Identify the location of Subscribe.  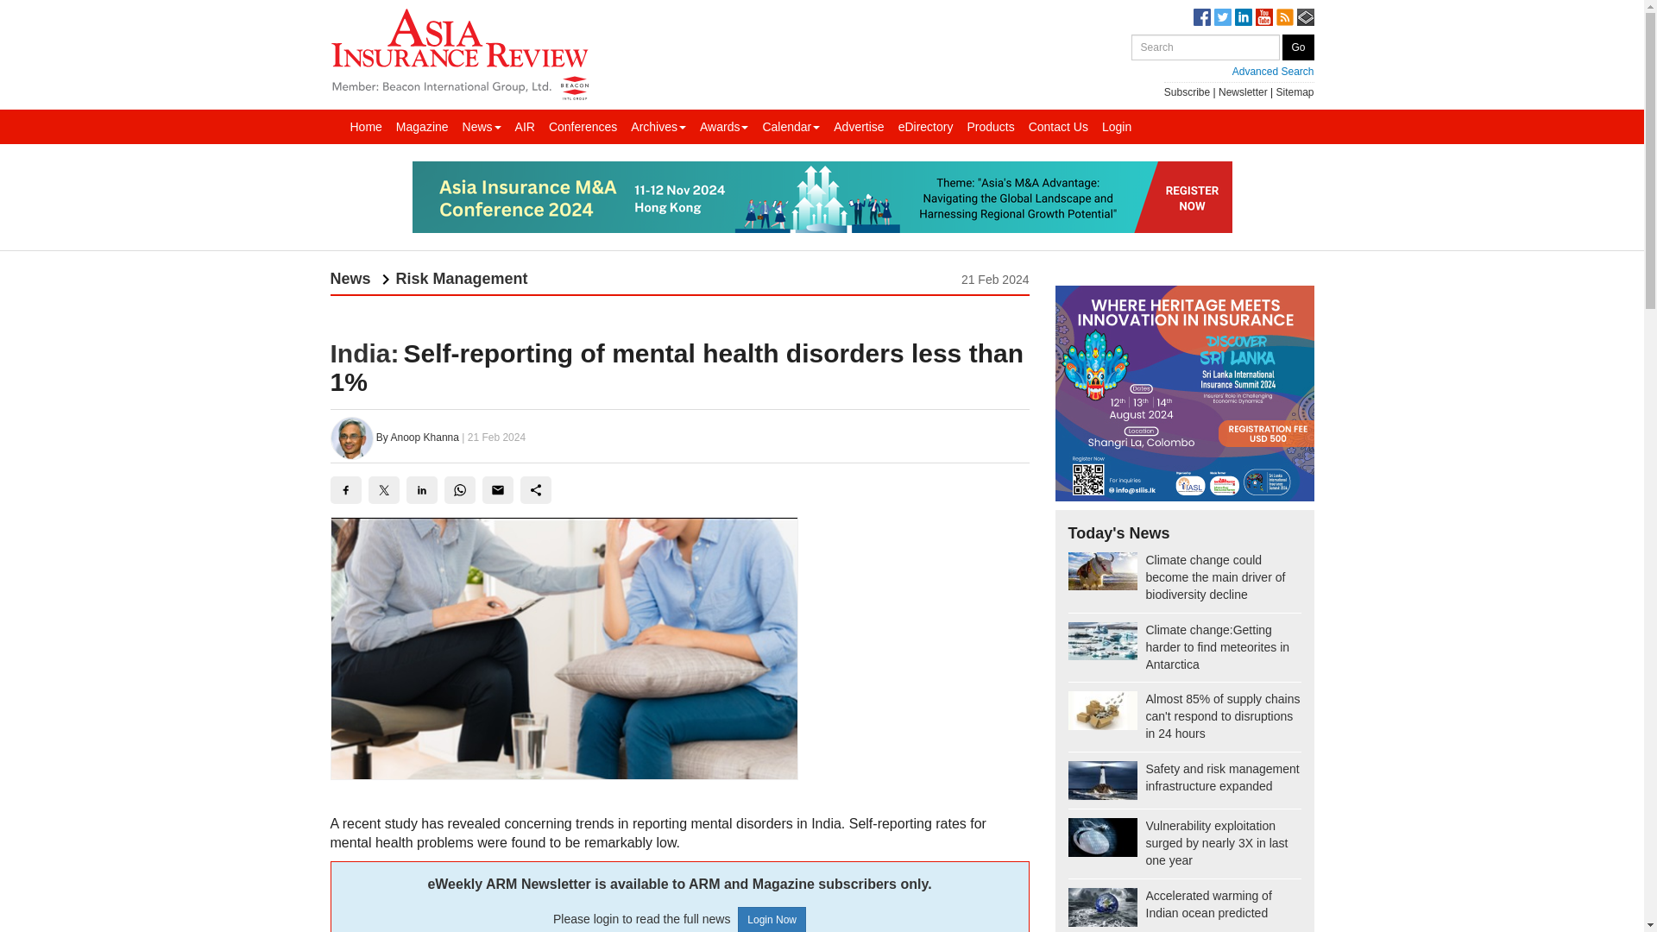
(1187, 92).